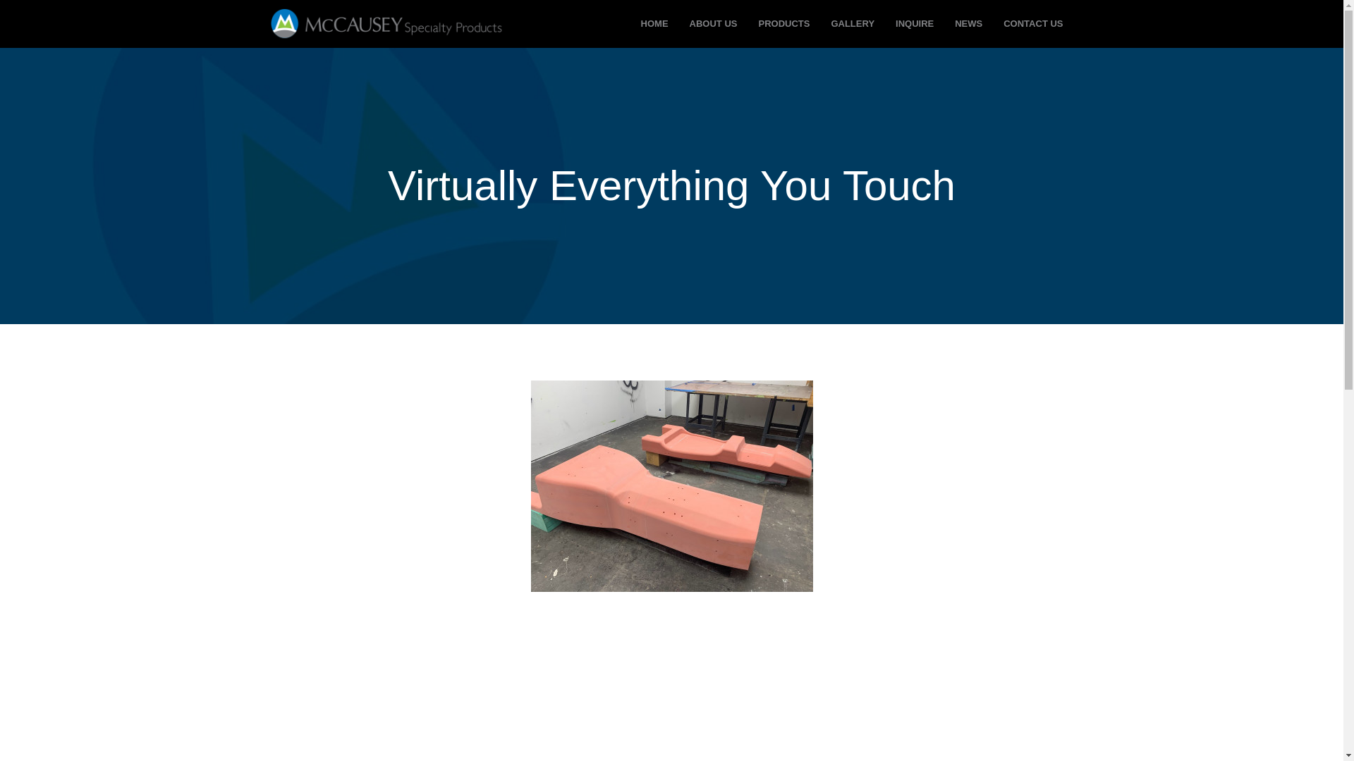 Image resolution: width=1354 pixels, height=761 pixels. What do you see at coordinates (914, 24) in the screenshot?
I see `INQUIRE` at bounding box center [914, 24].